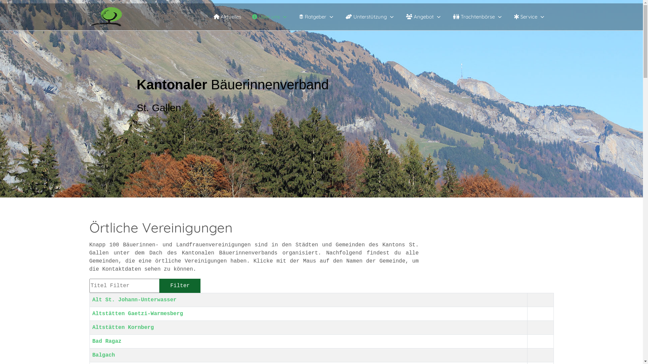  I want to click on Filter, so click(180, 286).